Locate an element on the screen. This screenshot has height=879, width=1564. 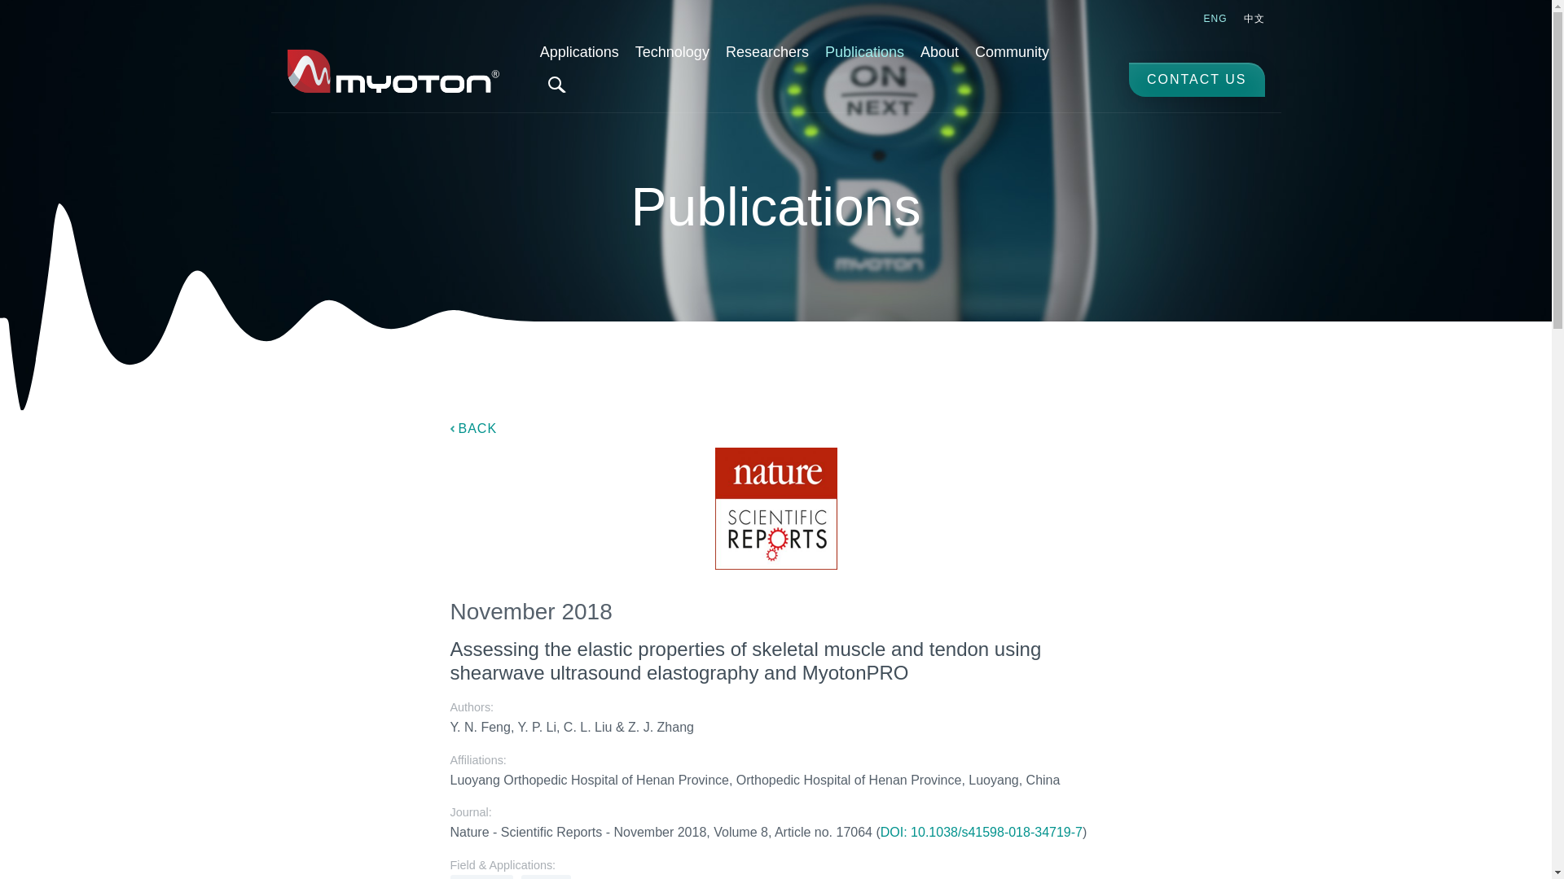
ENG is located at coordinates (1215, 19).